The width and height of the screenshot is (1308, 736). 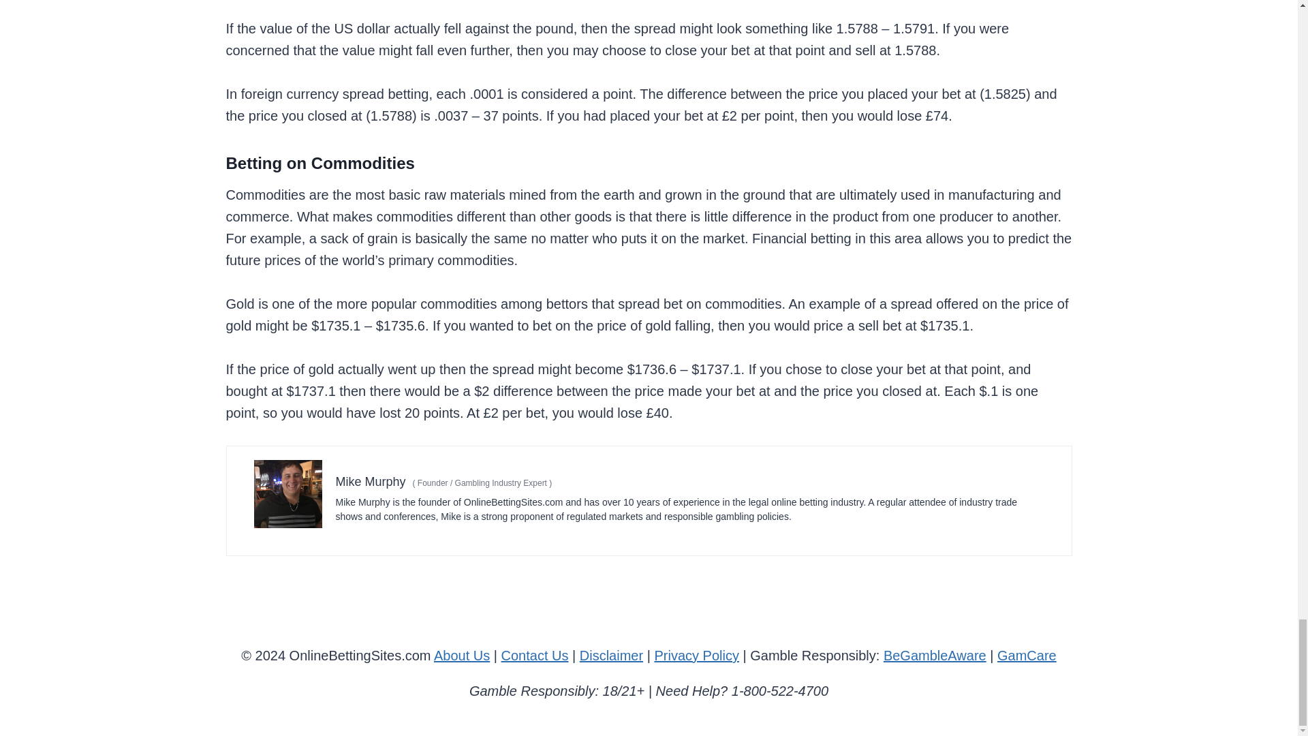 I want to click on MikeMurphyOnlineBettingSites, so click(x=287, y=494).